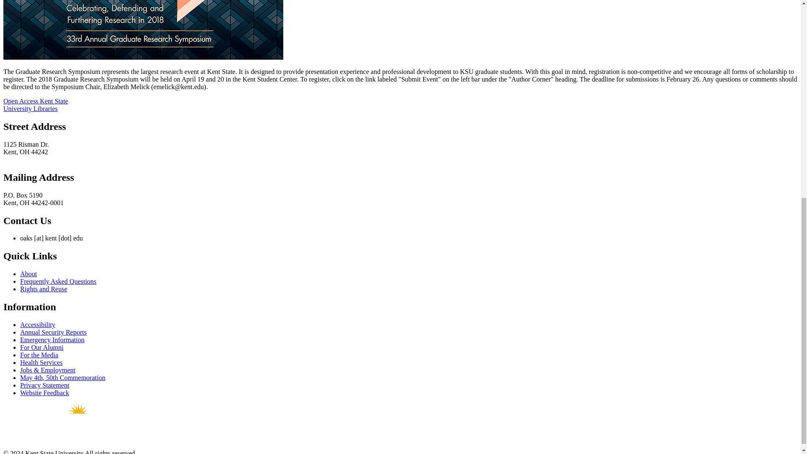 Image resolution: width=807 pixels, height=454 pixels. Describe the element at coordinates (41, 362) in the screenshot. I see `Health Services` at that location.